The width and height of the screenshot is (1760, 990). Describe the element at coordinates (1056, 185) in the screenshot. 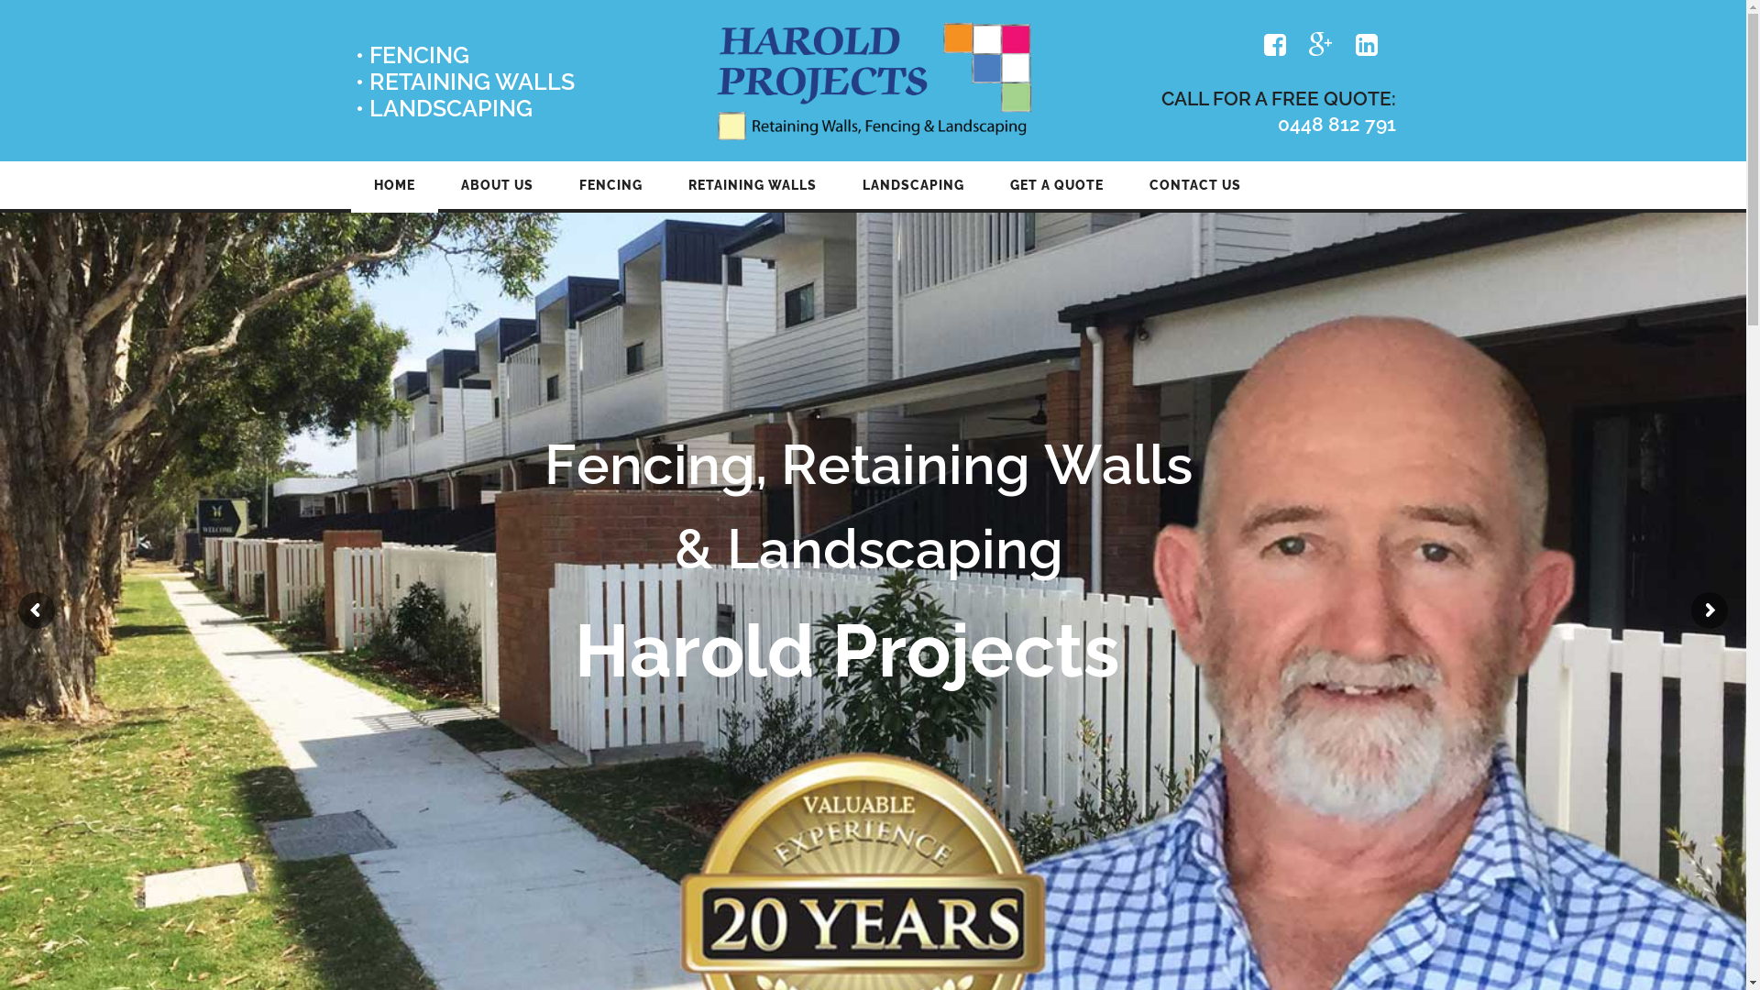

I see `GET A QUOTE` at that location.